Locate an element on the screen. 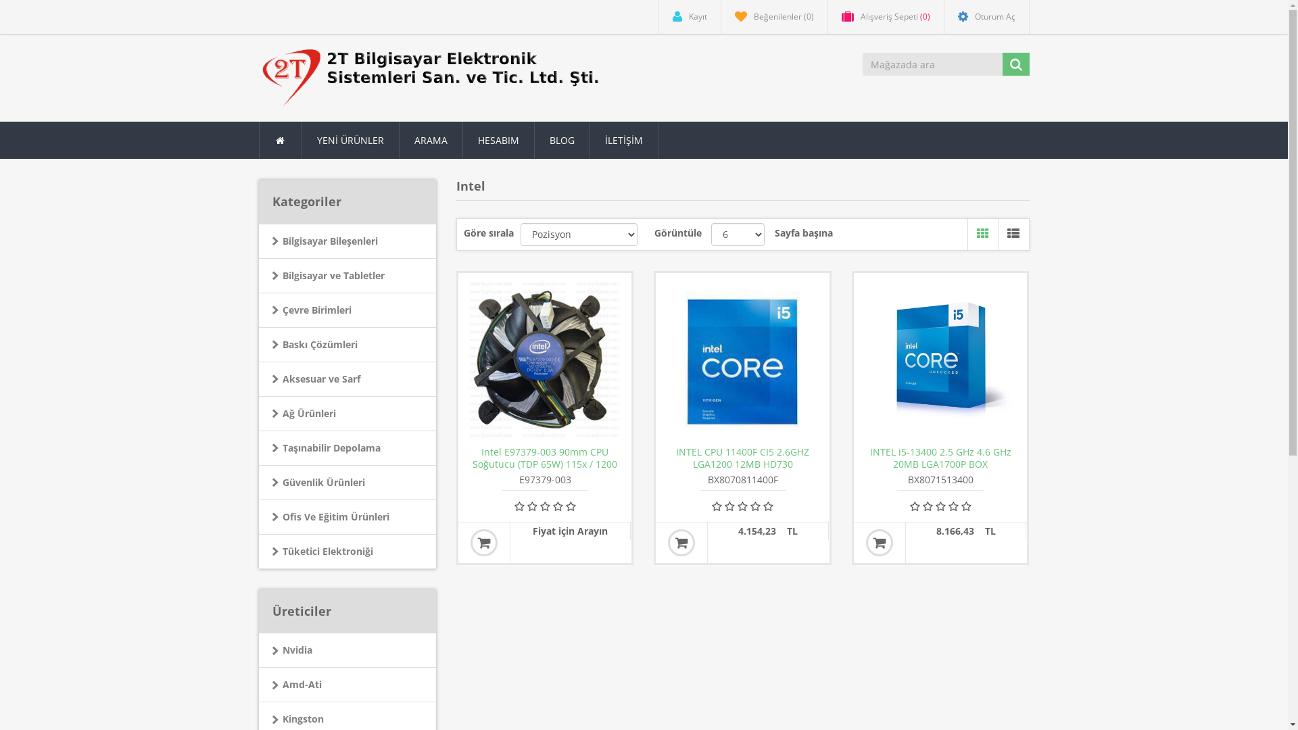 The height and width of the screenshot is (730, 1298). Sepete ekle is located at coordinates (484, 543).